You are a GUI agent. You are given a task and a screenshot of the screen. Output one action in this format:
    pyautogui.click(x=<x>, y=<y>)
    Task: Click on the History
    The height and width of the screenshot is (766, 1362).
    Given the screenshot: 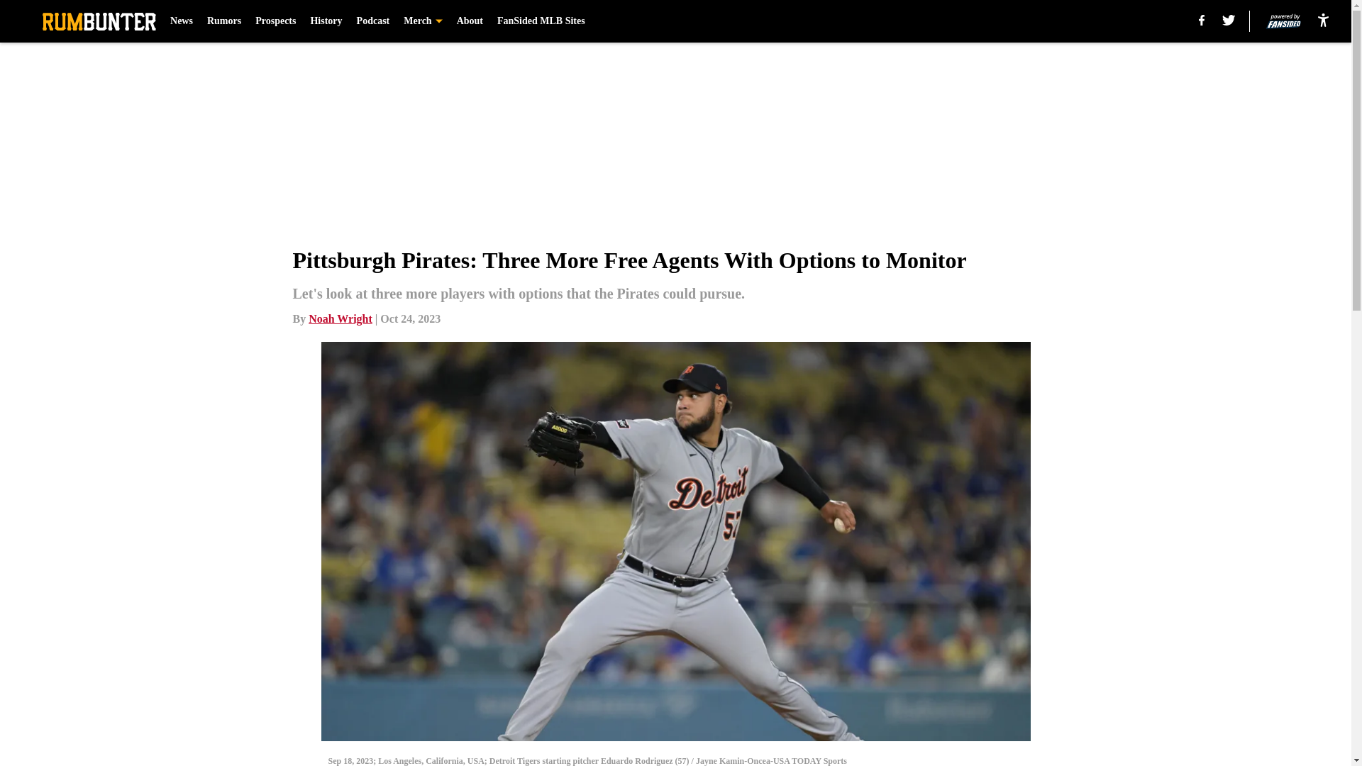 What is the action you would take?
    pyautogui.click(x=326, y=21)
    